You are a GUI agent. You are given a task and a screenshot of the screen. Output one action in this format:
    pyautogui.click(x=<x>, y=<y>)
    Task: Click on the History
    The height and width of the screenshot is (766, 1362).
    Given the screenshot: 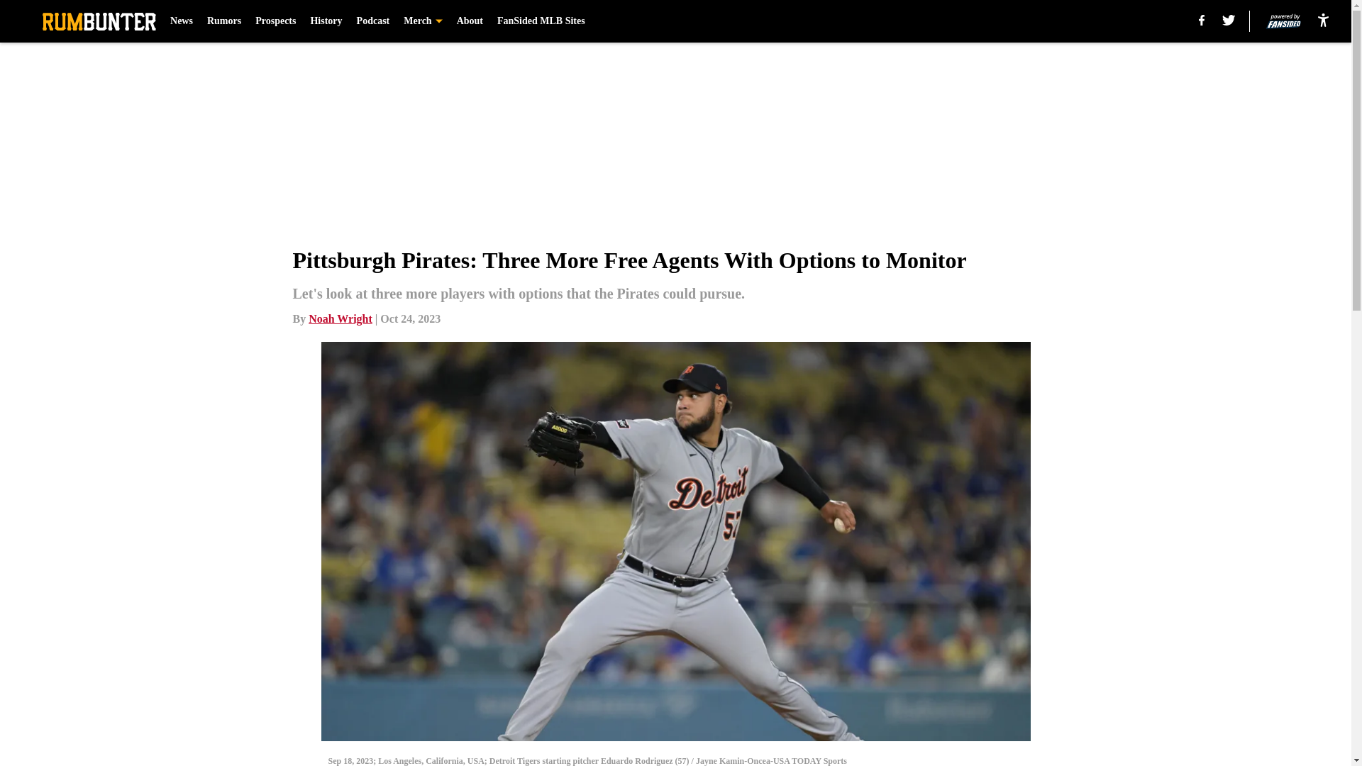 What is the action you would take?
    pyautogui.click(x=326, y=21)
    